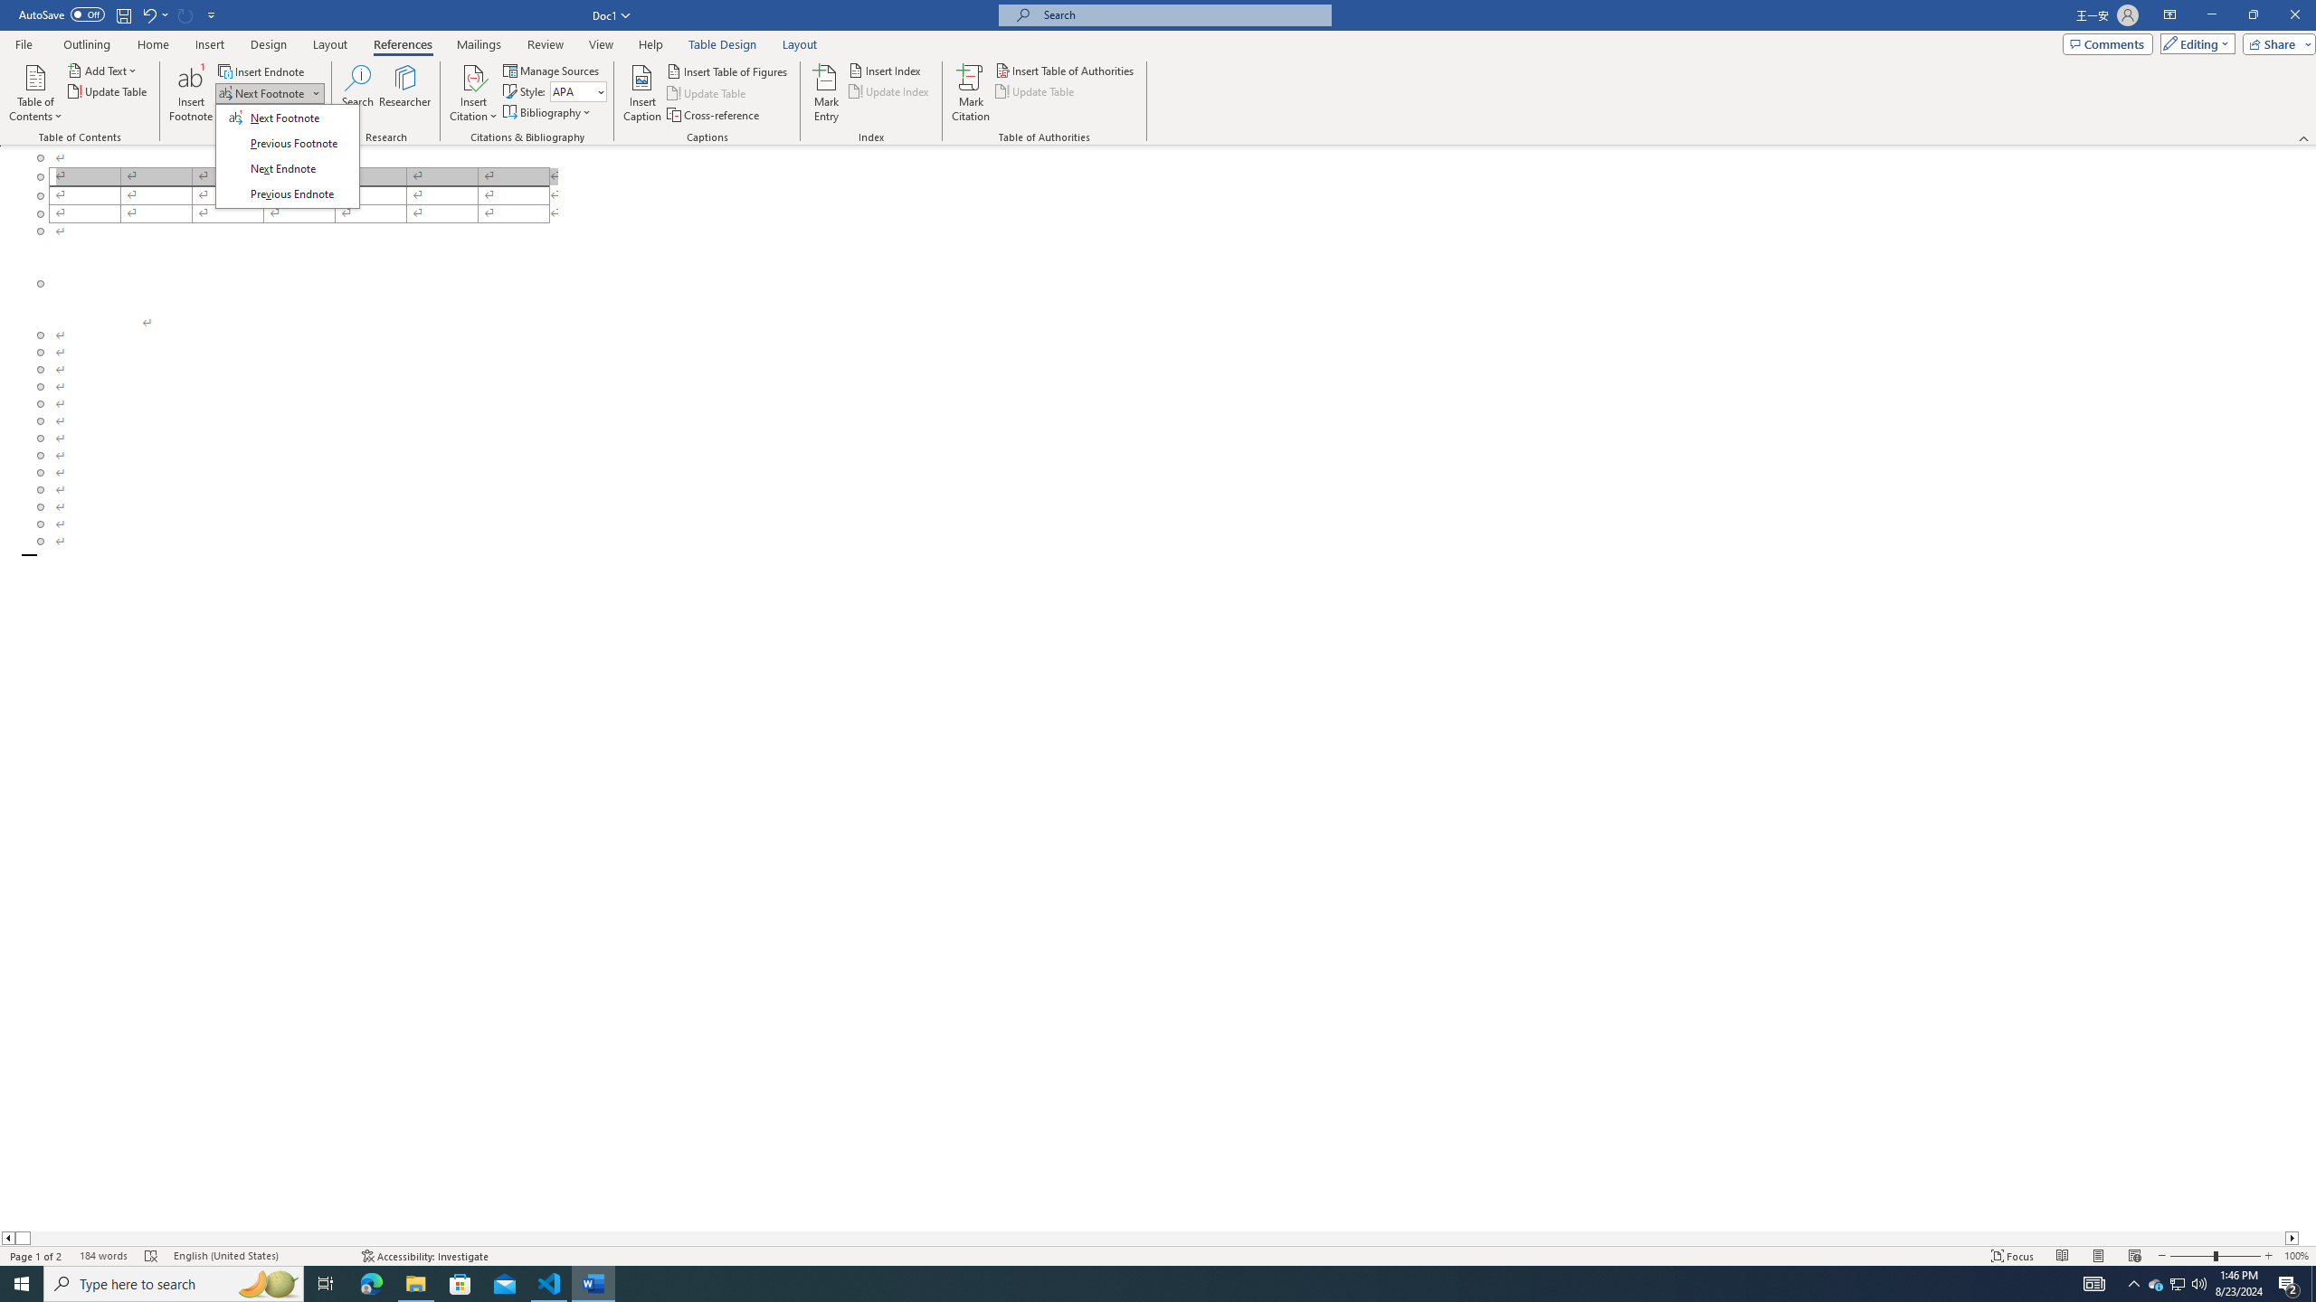 The image size is (2316, 1302). I want to click on Bibliography, so click(548, 112).